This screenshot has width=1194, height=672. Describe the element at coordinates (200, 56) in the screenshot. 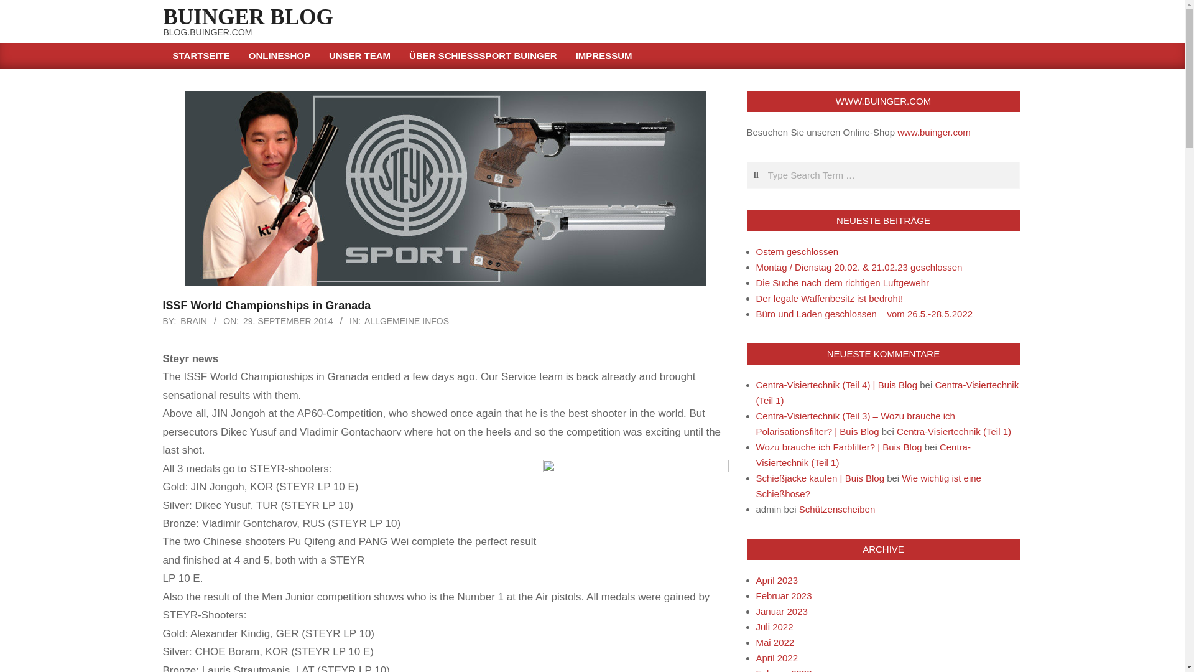

I see `STARTSEITE` at that location.